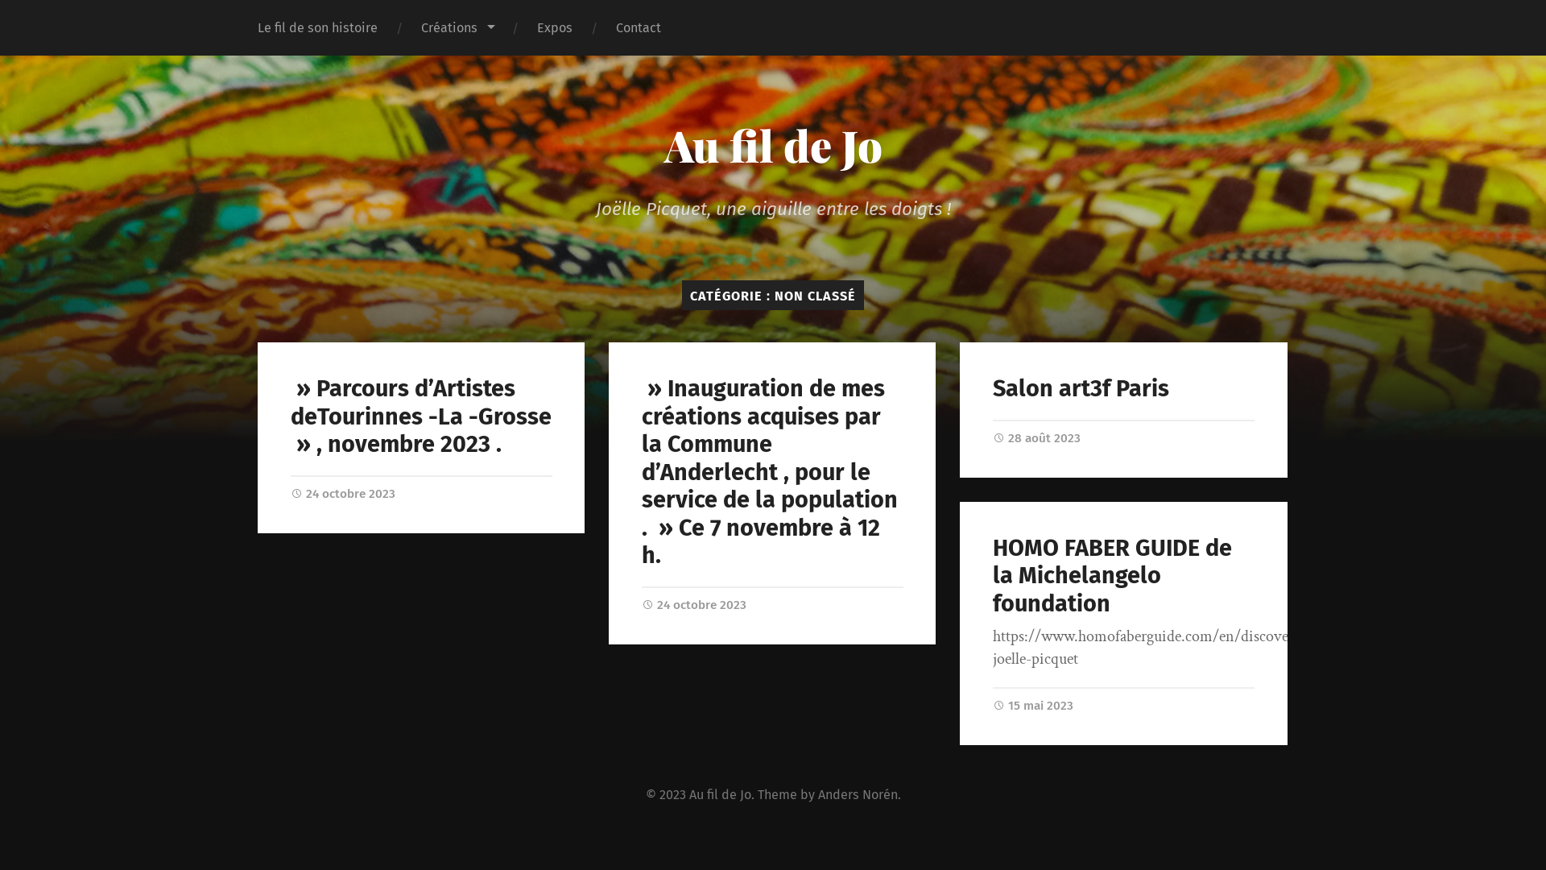  I want to click on Au fil de Jo, so click(773, 145).